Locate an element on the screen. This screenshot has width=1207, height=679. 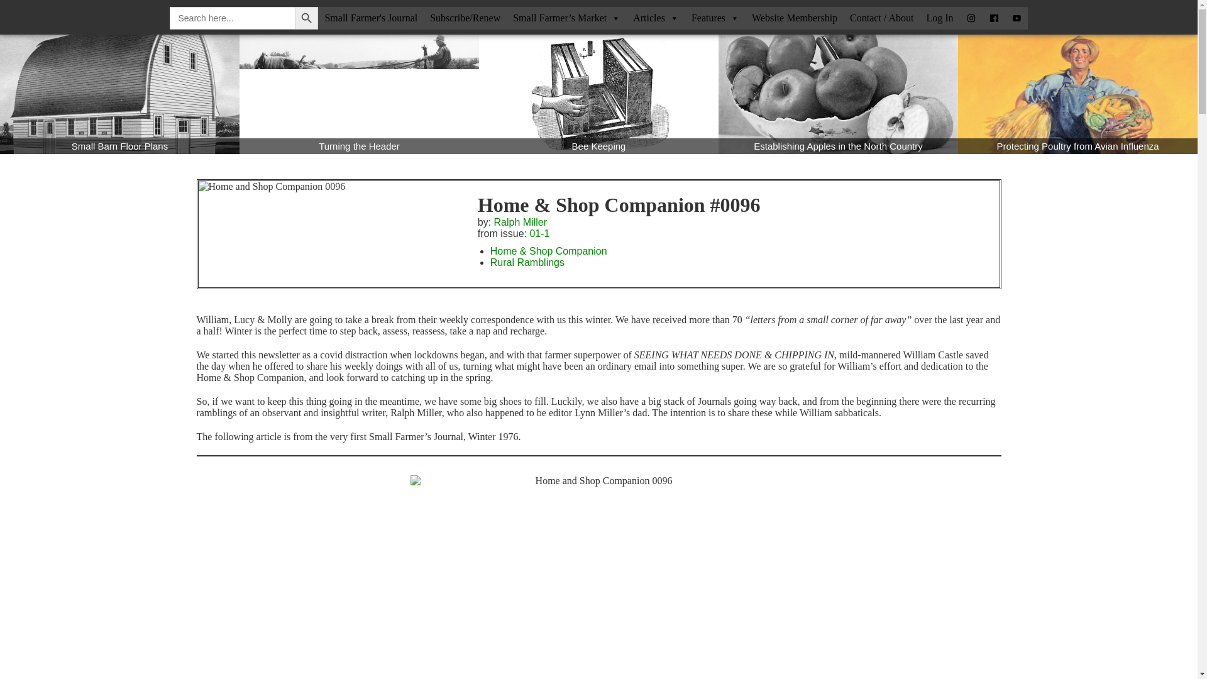
Small Farmer's Journal is located at coordinates (371, 18).